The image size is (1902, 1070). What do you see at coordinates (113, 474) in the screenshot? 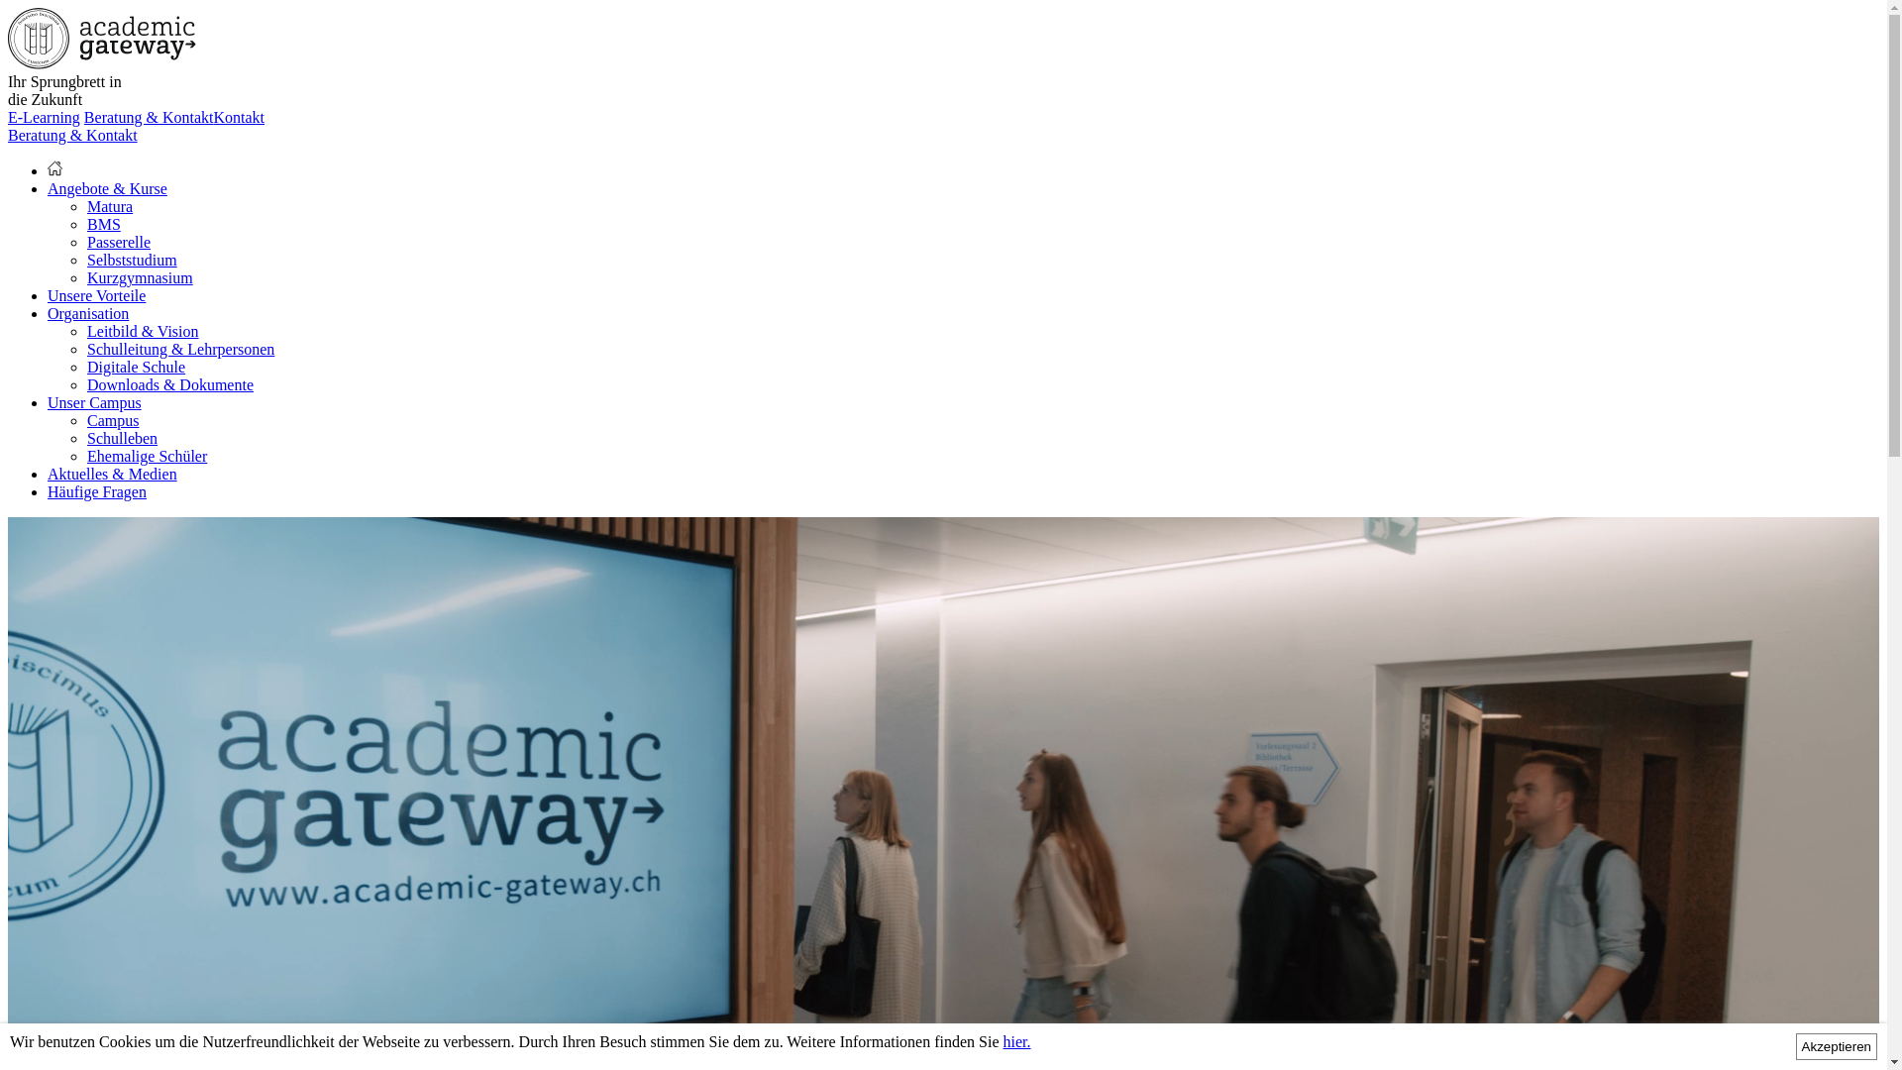
I see `Aktuelles & Medien` at bounding box center [113, 474].